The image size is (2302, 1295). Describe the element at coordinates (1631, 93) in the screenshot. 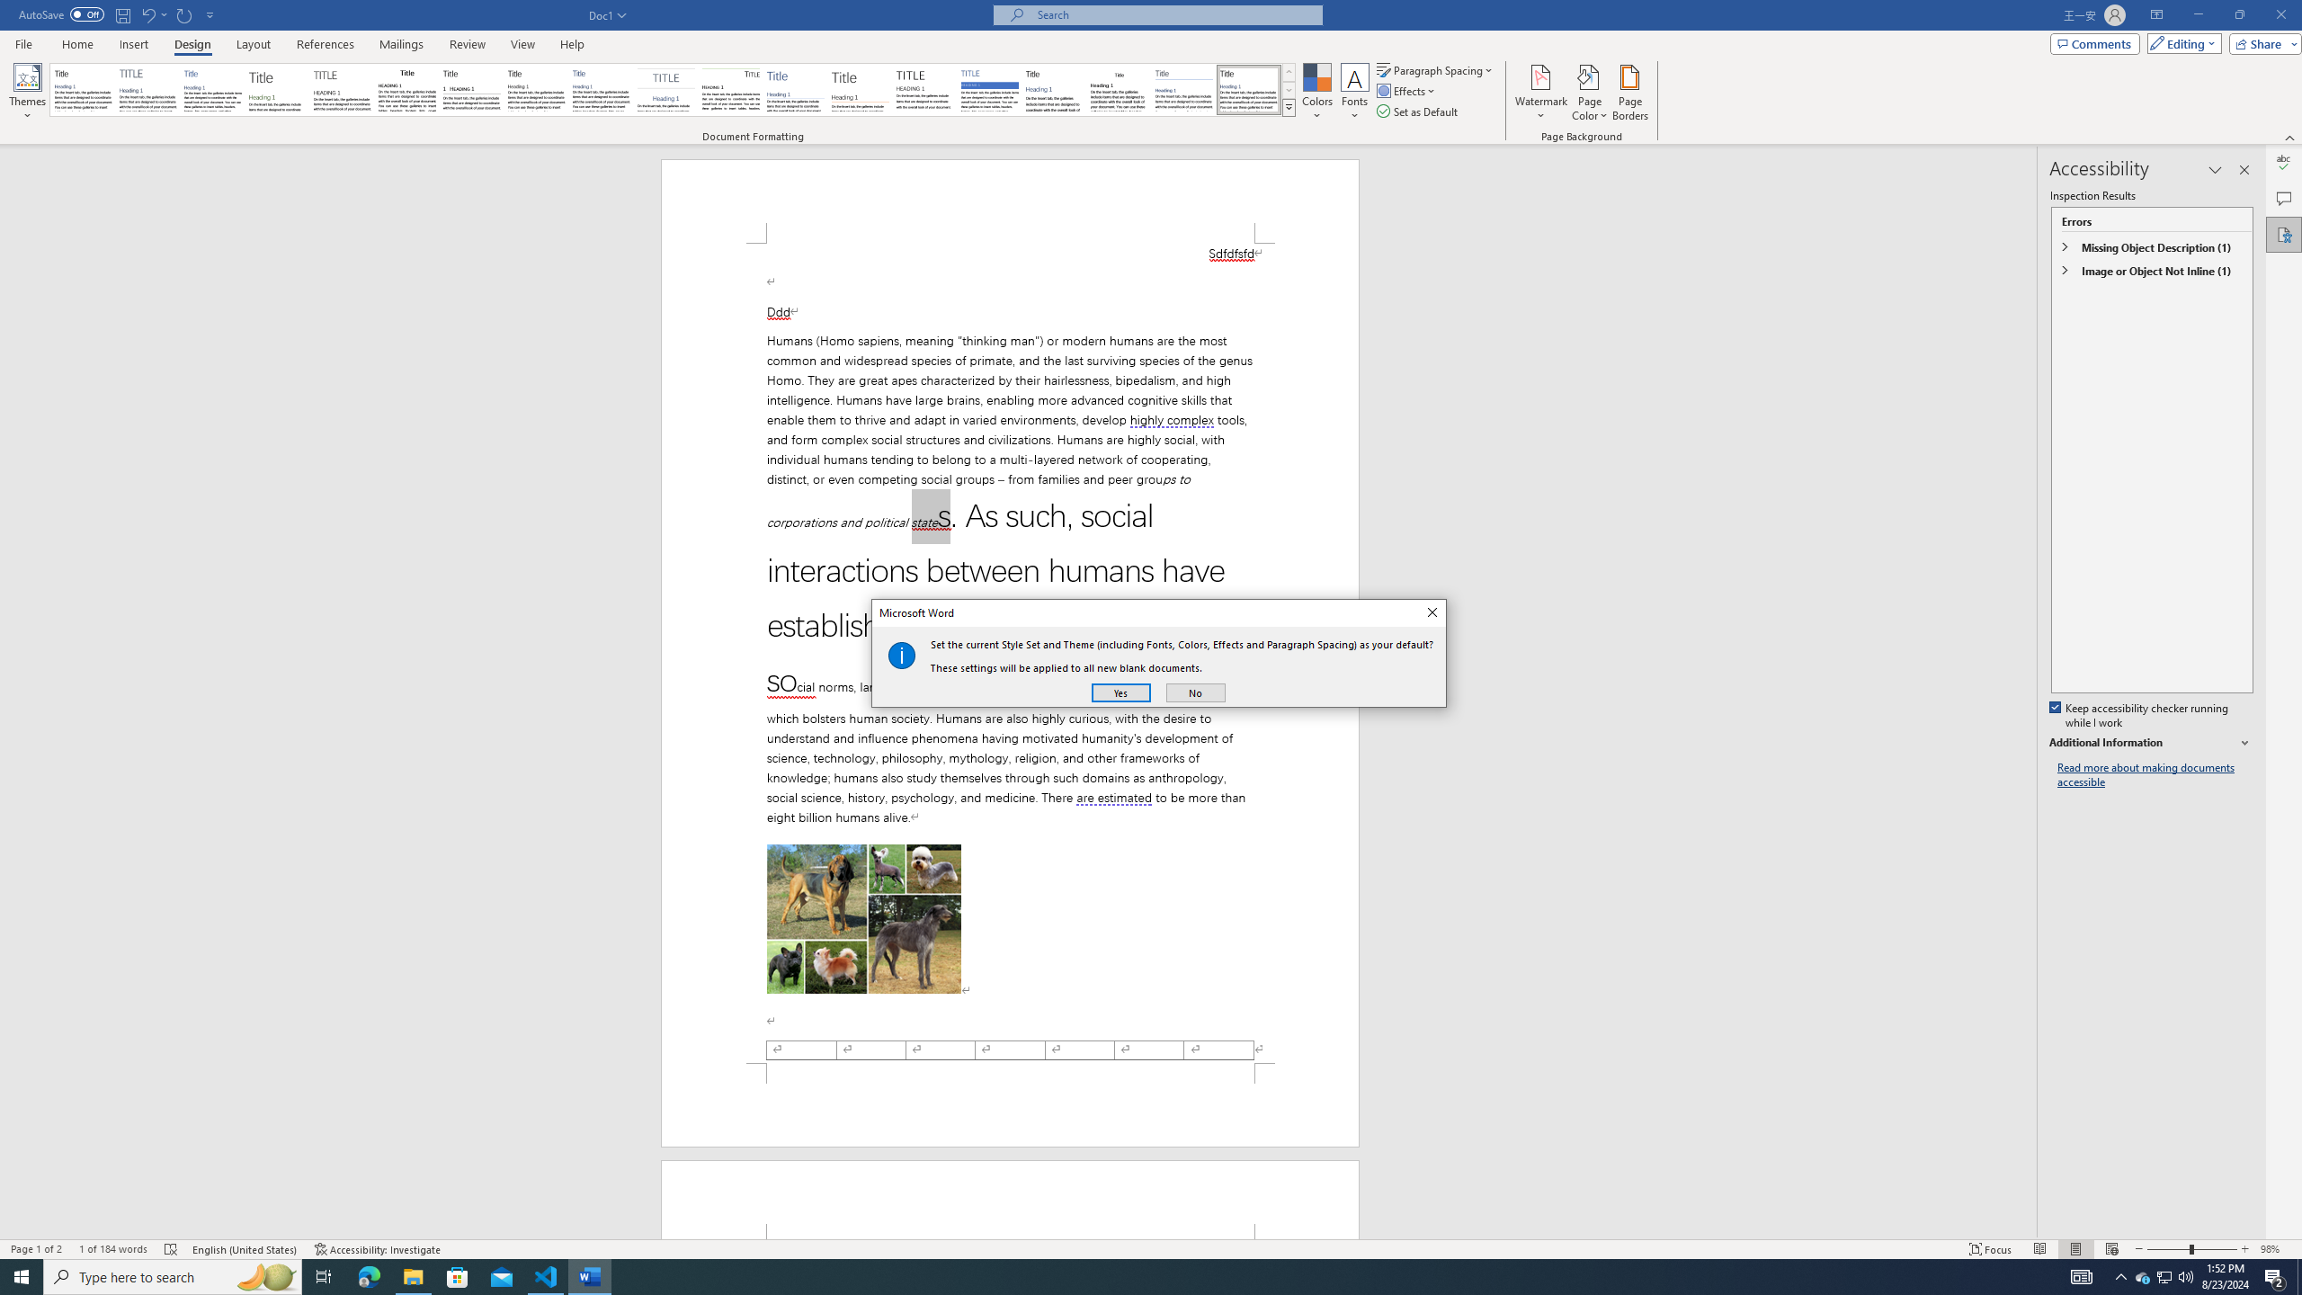

I see `Page Borders...` at that location.